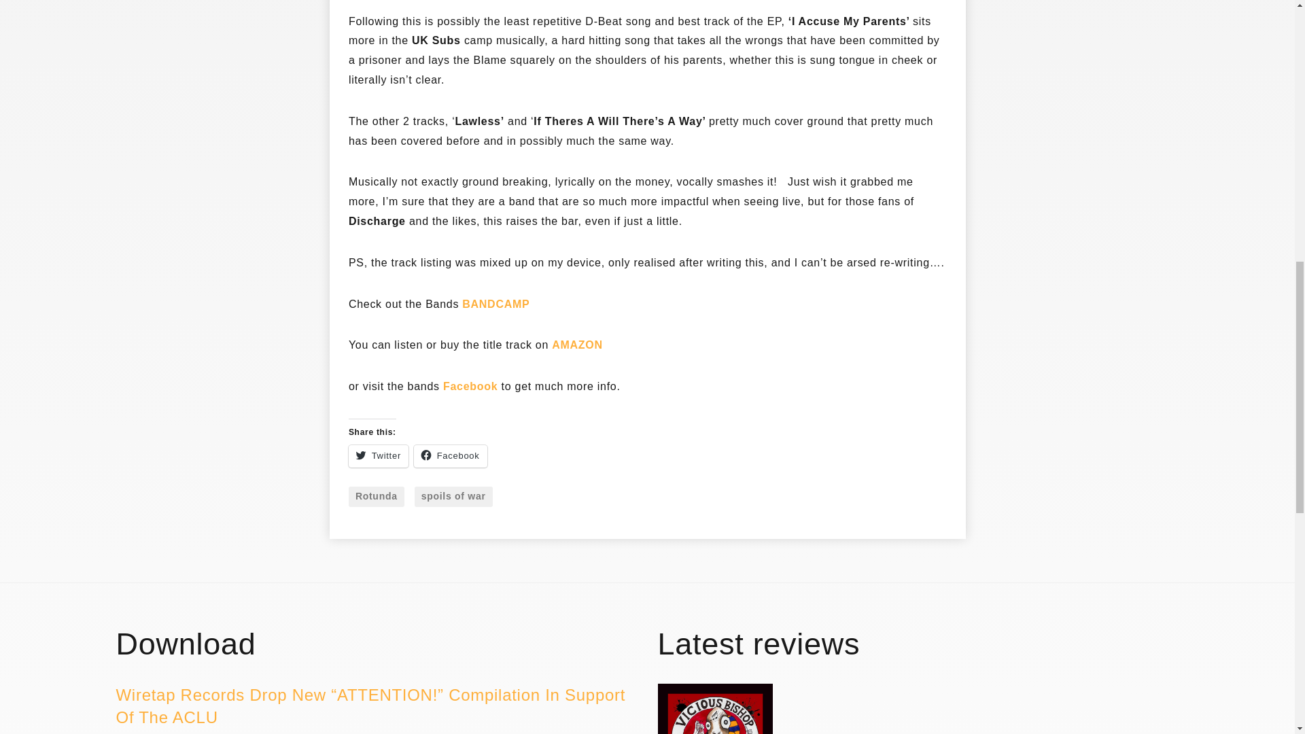  Describe the element at coordinates (378, 455) in the screenshot. I see `Click to share on Twitter` at that location.